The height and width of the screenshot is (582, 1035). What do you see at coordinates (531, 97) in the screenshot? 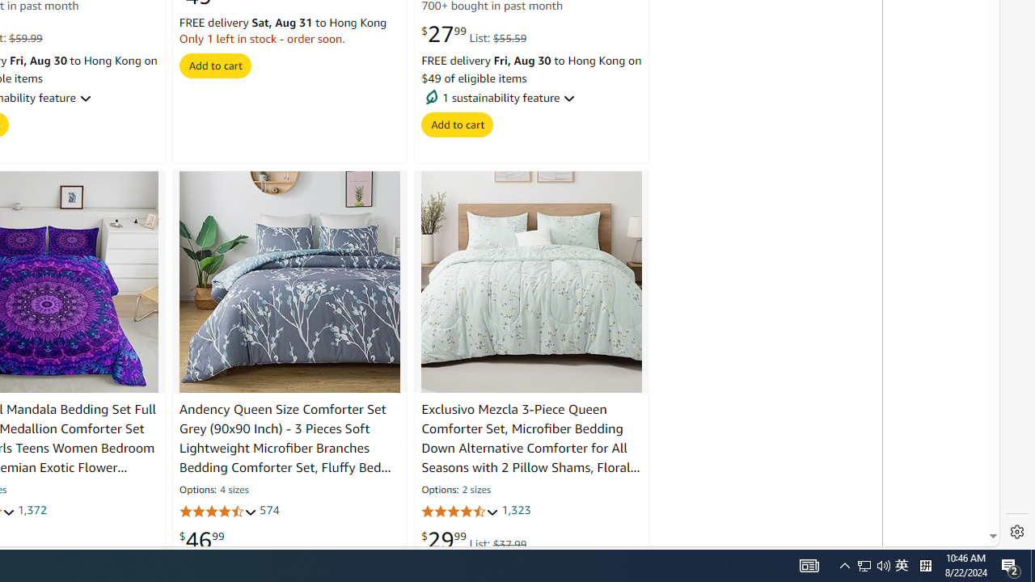
I see ` 1 sustainability feature` at bounding box center [531, 97].